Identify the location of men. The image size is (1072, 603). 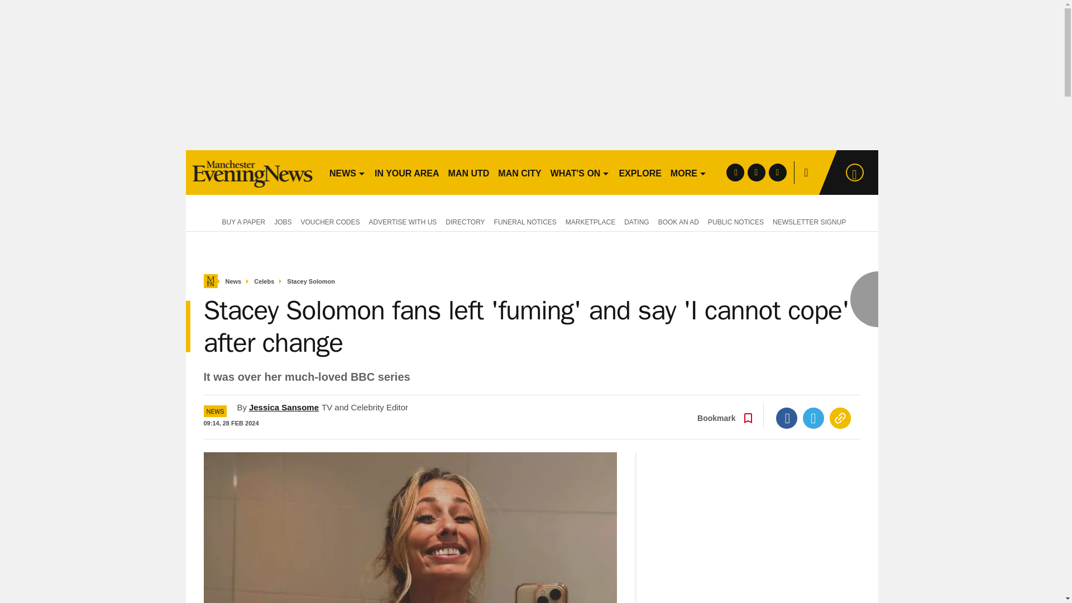
(252, 172).